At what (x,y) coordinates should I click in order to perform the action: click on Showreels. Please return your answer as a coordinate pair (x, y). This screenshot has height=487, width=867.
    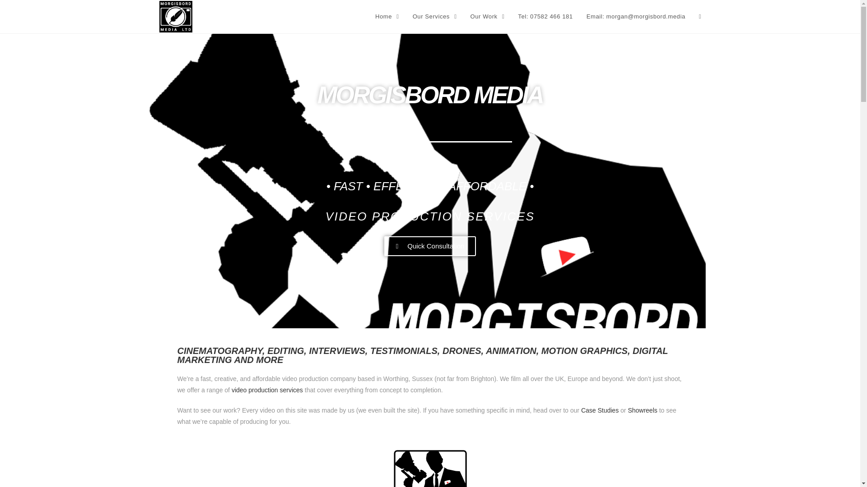
    Looking at the image, I should click on (642, 410).